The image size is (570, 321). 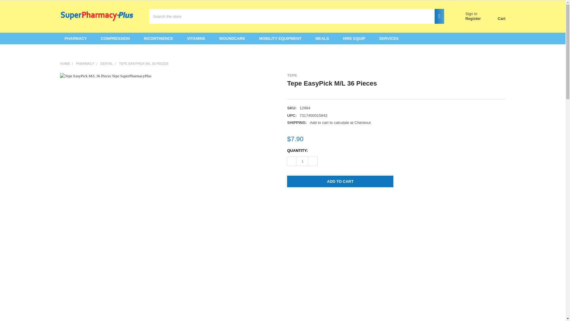 What do you see at coordinates (97, 16) in the screenshot?
I see `SuperPharmacyPlus` at bounding box center [97, 16].